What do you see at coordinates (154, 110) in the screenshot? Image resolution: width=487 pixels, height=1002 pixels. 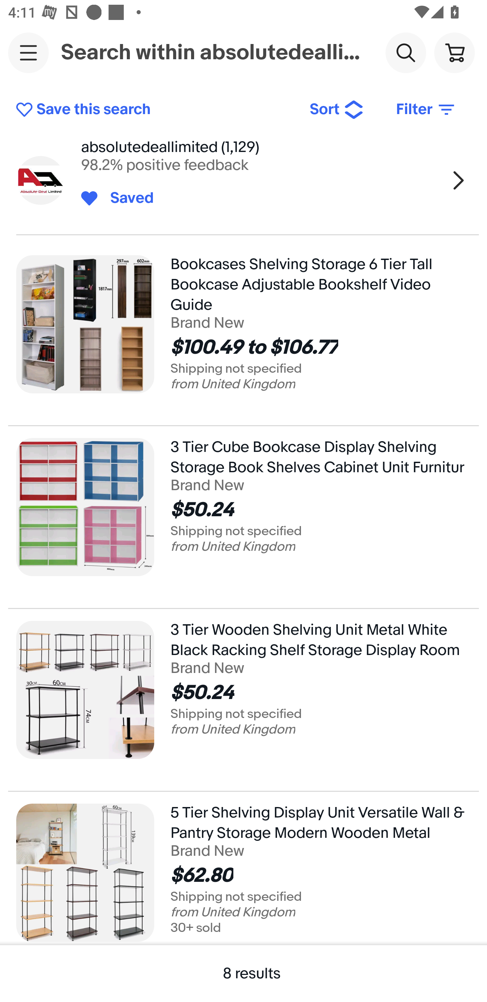 I see `Save this search` at bounding box center [154, 110].